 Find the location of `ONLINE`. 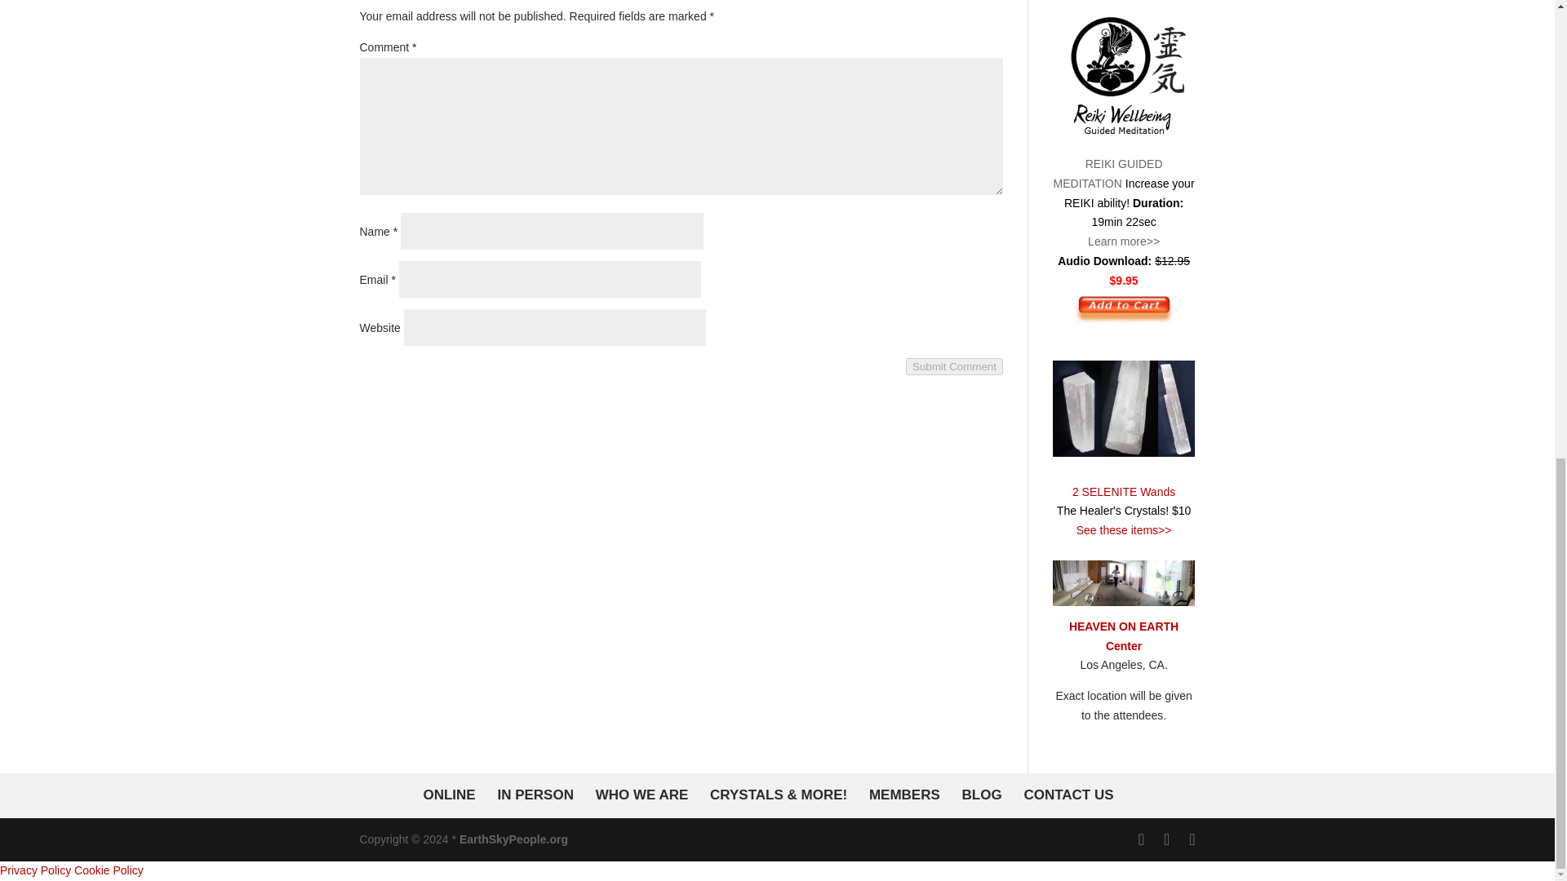

ONLINE is located at coordinates (449, 795).